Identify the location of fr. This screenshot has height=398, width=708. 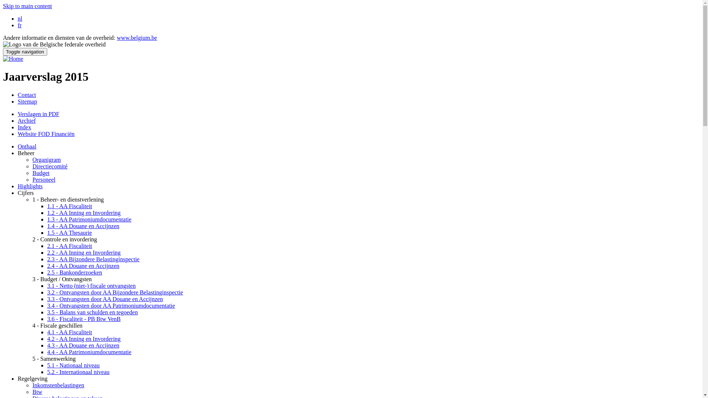
(20, 25).